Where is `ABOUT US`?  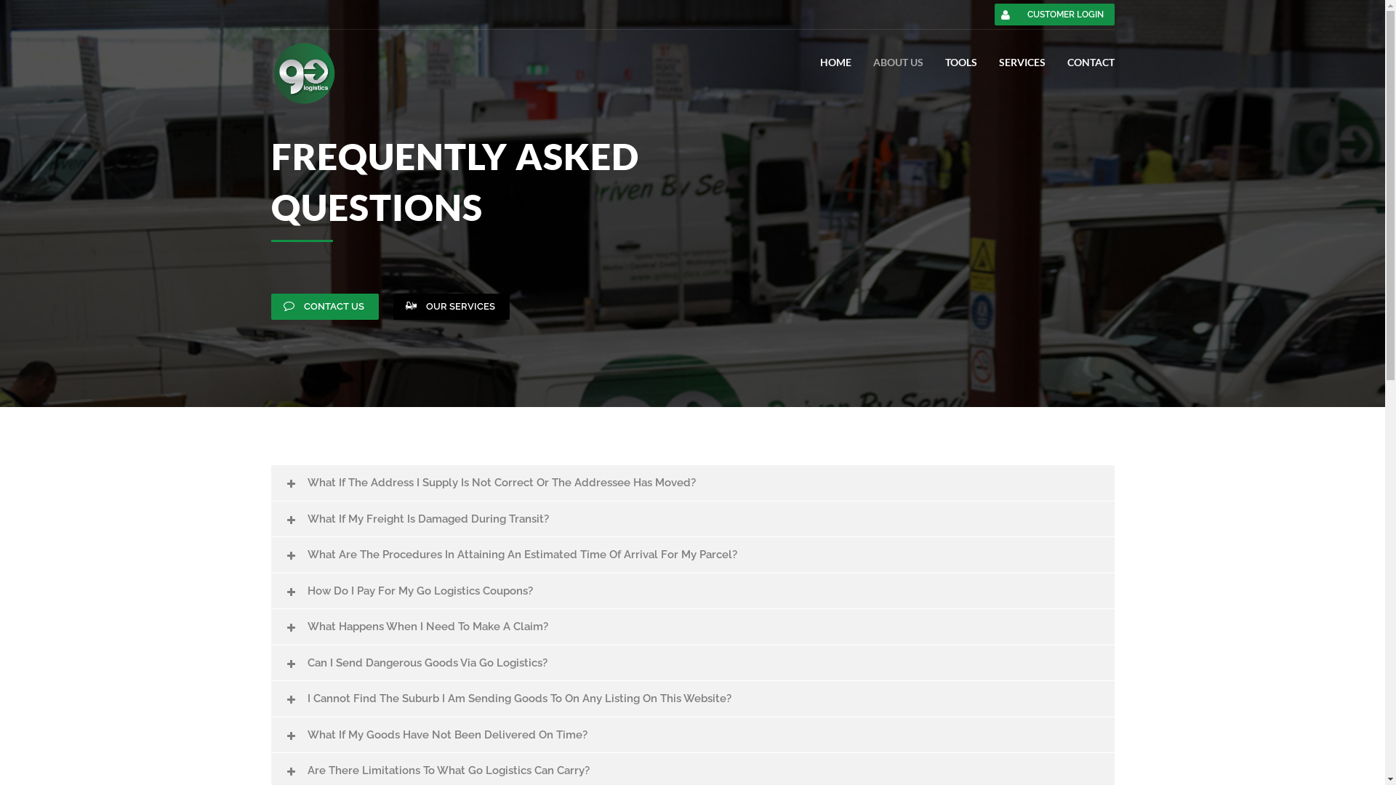 ABOUT US is located at coordinates (897, 63).